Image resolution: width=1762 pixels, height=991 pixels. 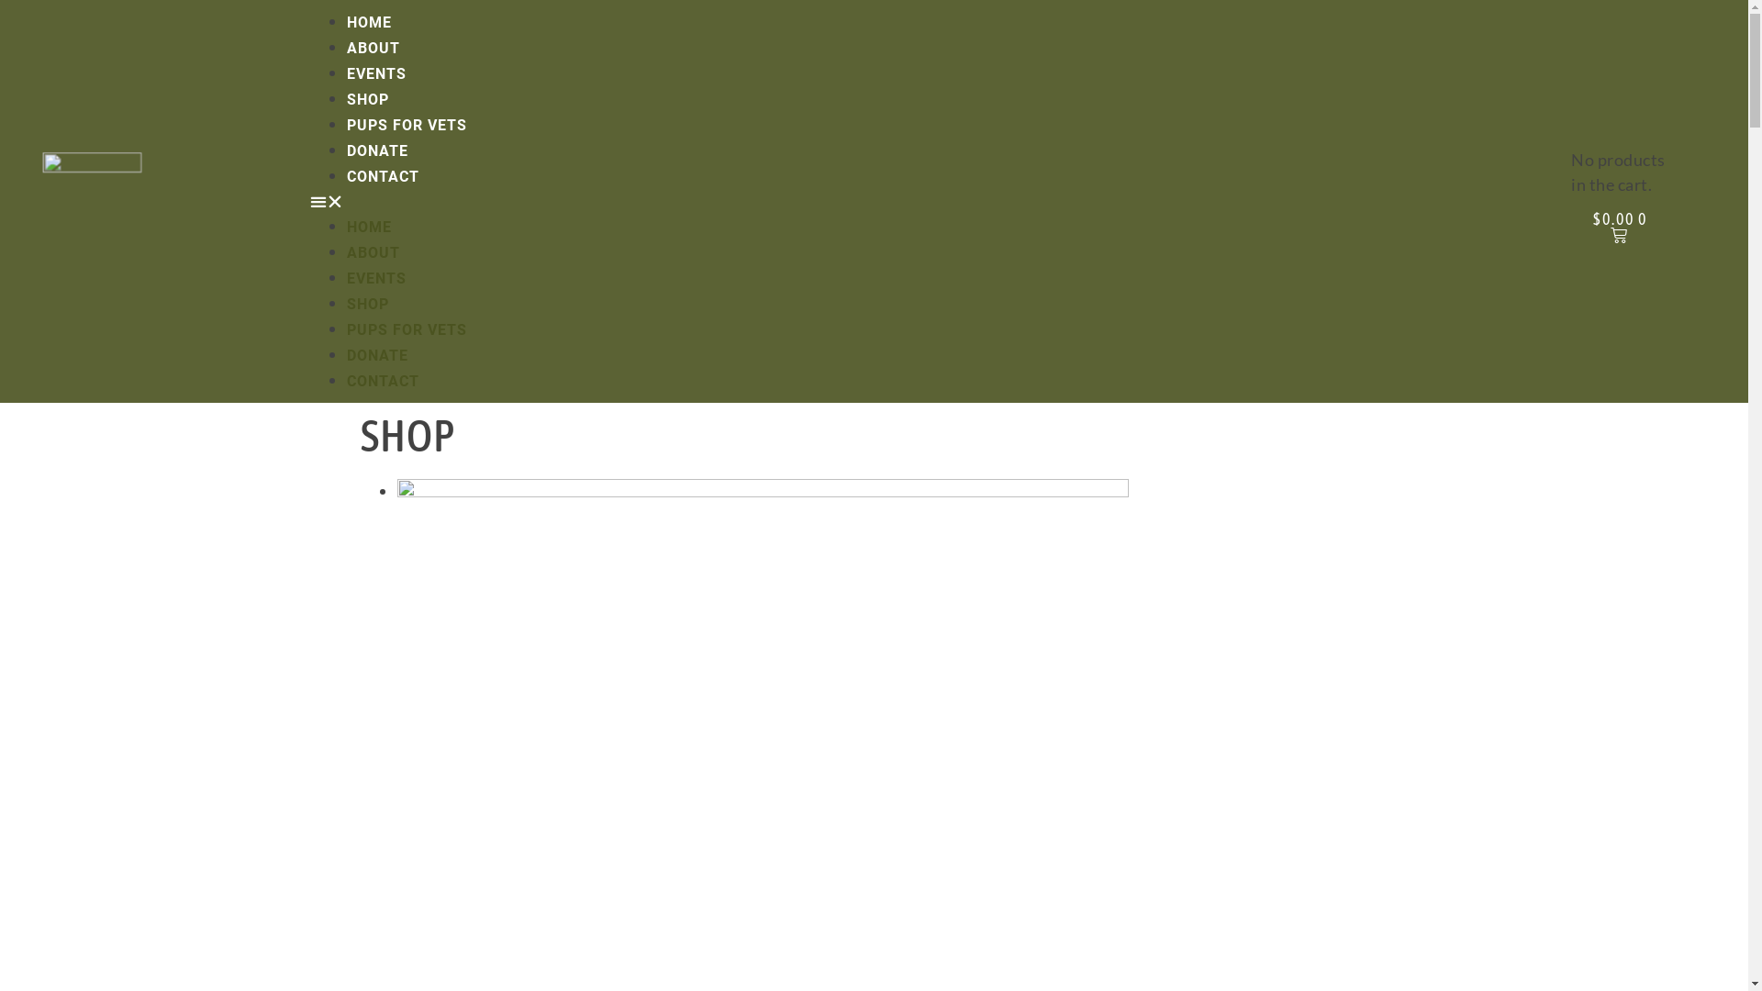 I want to click on HOME, so click(x=369, y=22).